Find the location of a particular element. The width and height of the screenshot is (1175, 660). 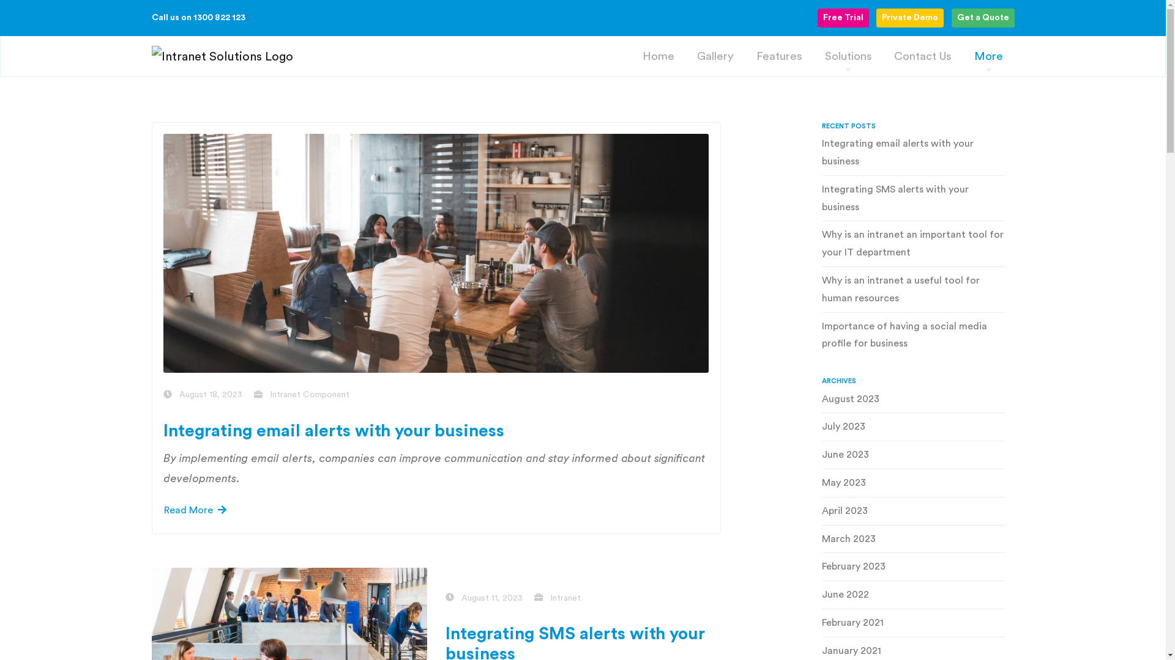

Why is an intranet an important tool for your IT department is located at coordinates (913, 247).